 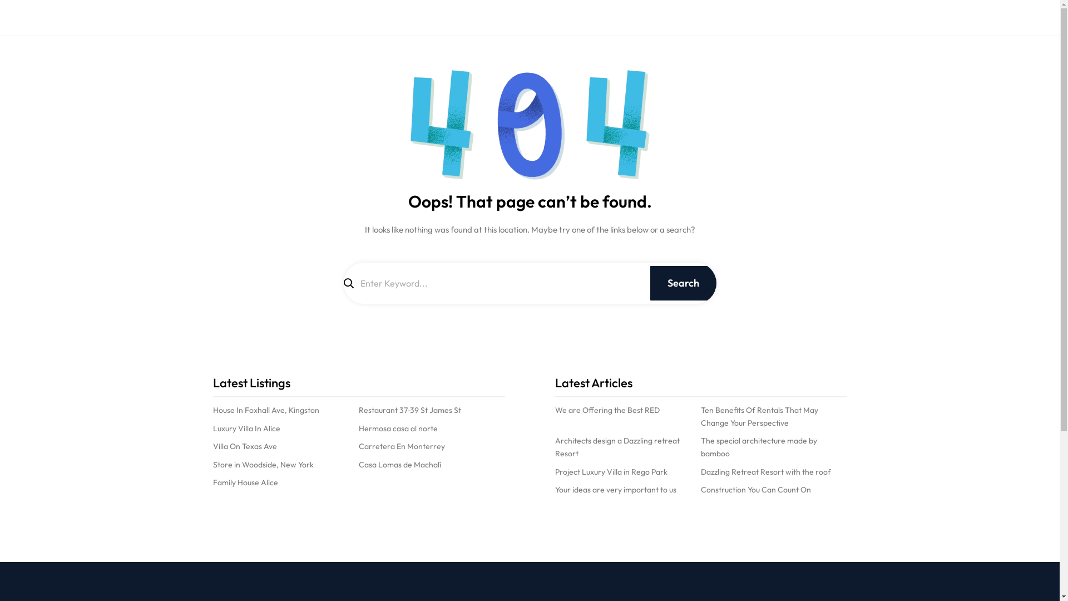 What do you see at coordinates (410, 411) in the screenshot?
I see `Restaurant 37-39 St James St` at bounding box center [410, 411].